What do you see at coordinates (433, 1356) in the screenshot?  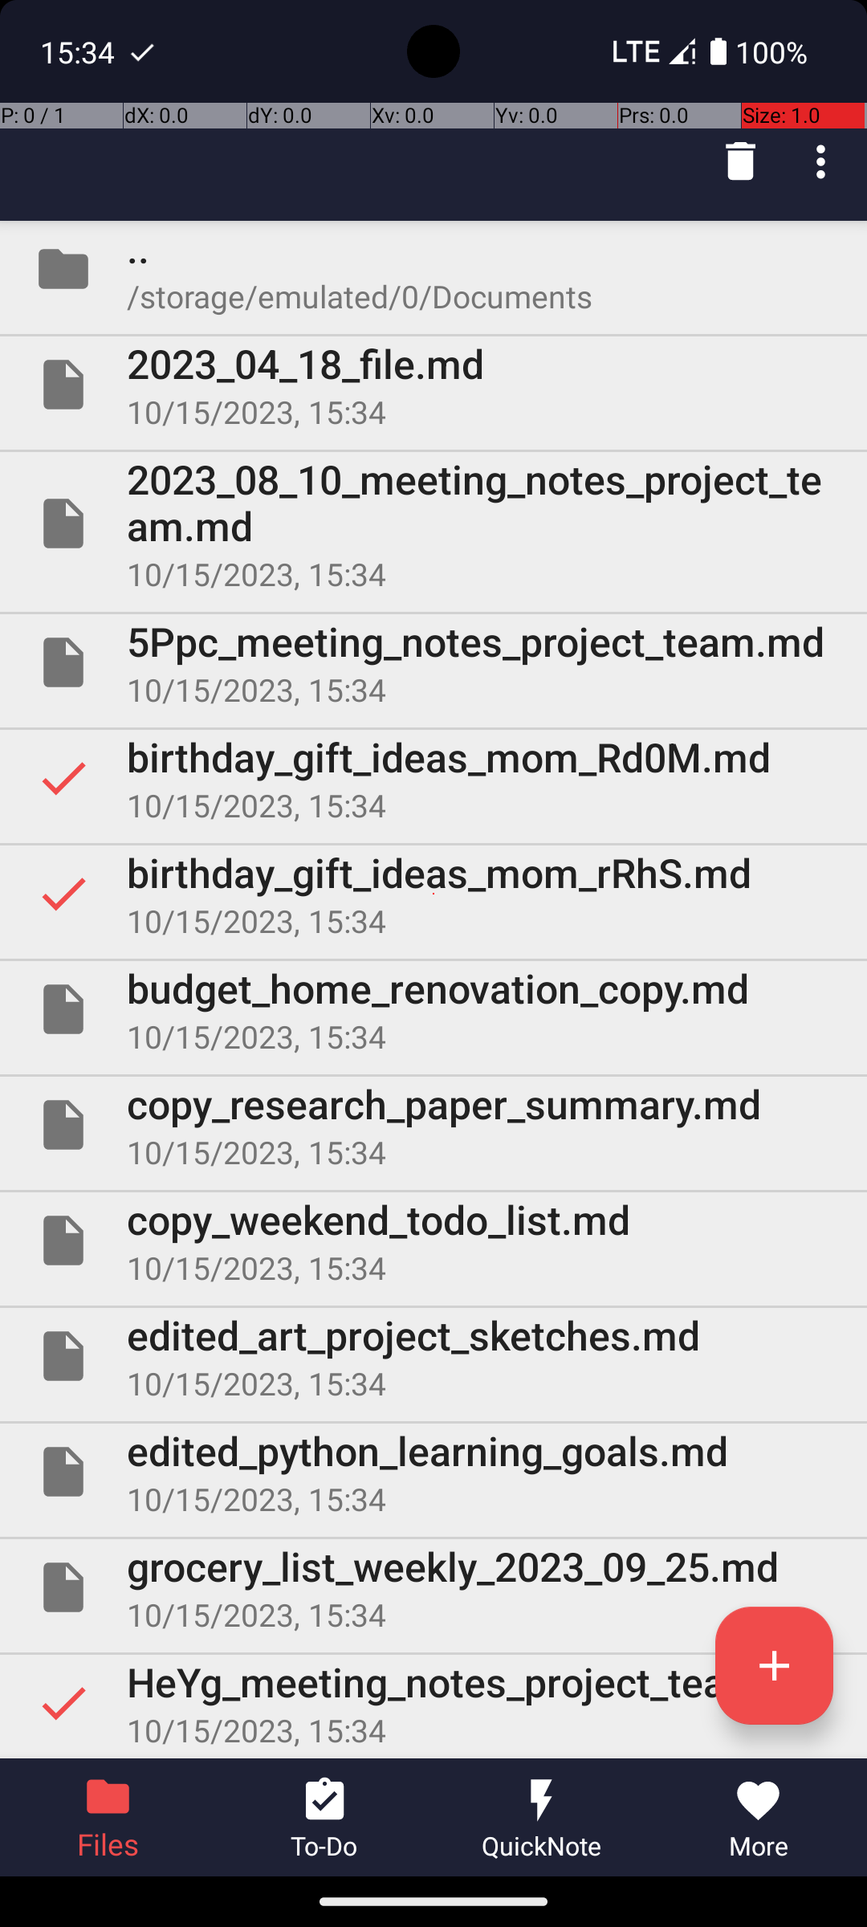 I see `File edited_art_project_sketches.md ` at bounding box center [433, 1356].